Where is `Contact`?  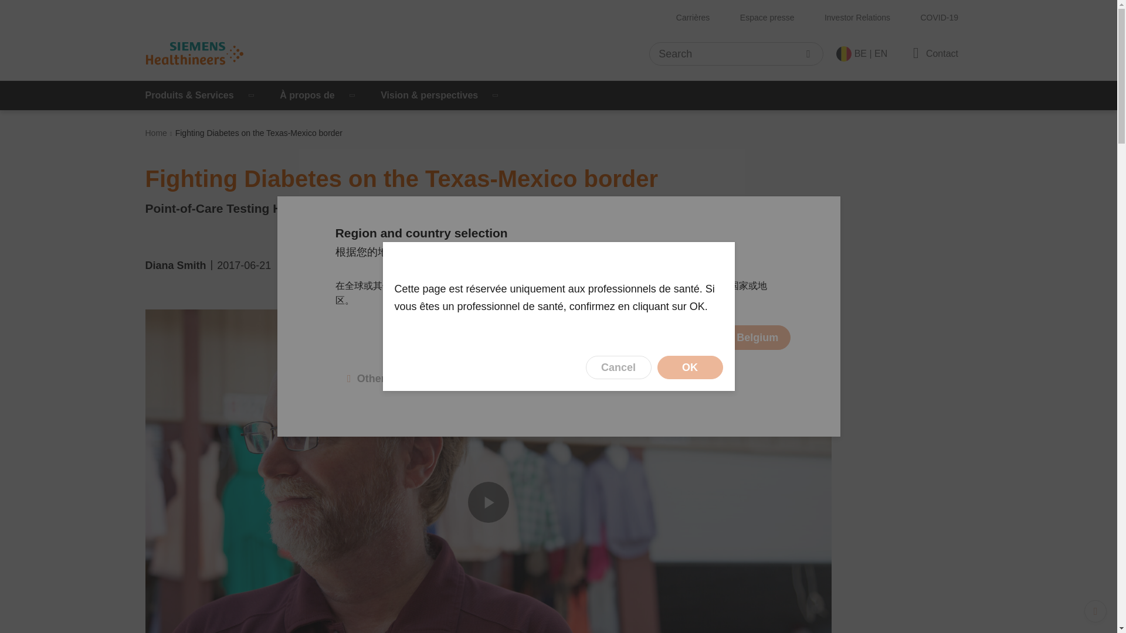
Contact is located at coordinates (933, 53).